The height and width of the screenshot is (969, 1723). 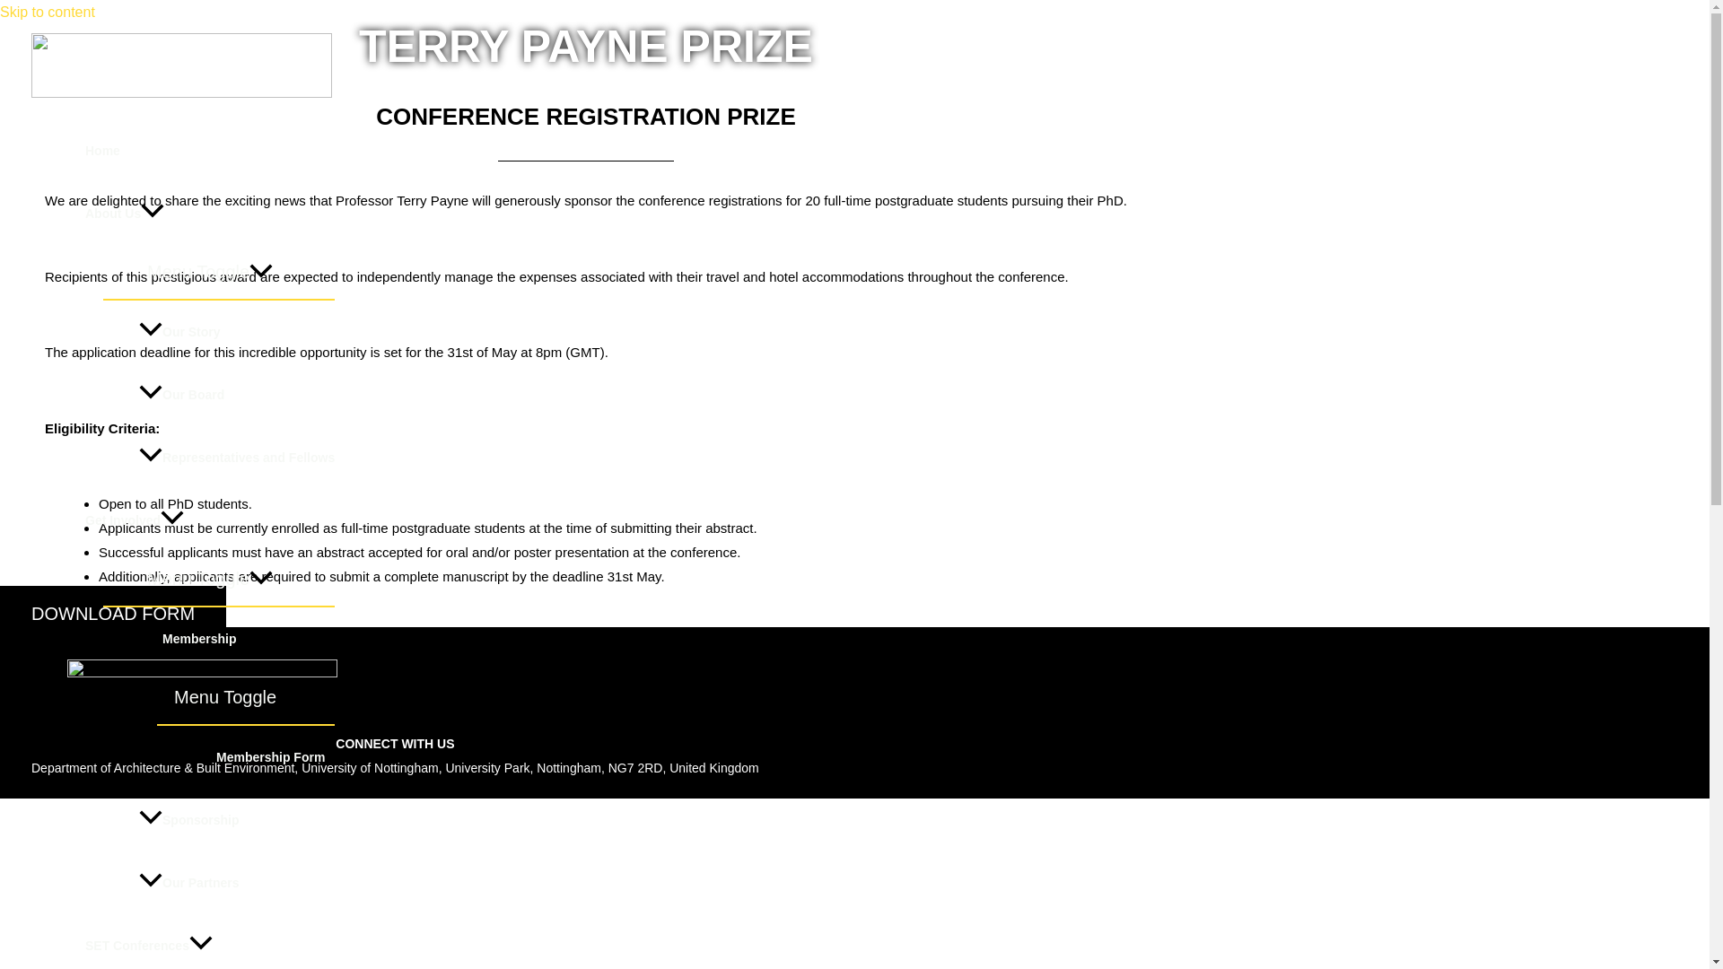 I want to click on Menu Toggle, so click(x=209, y=271).